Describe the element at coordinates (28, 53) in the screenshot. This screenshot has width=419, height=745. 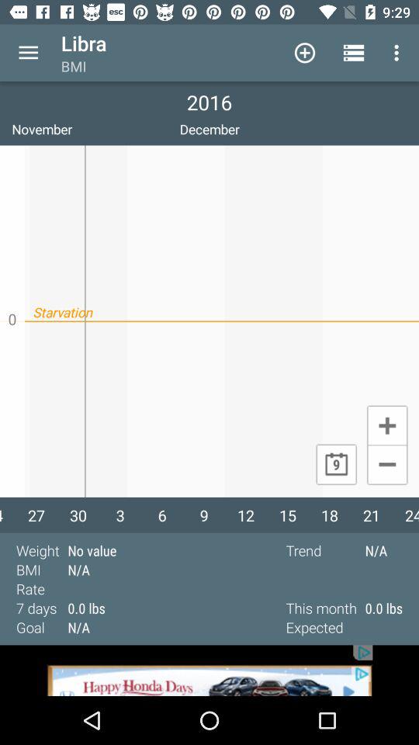
I see `more option` at that location.